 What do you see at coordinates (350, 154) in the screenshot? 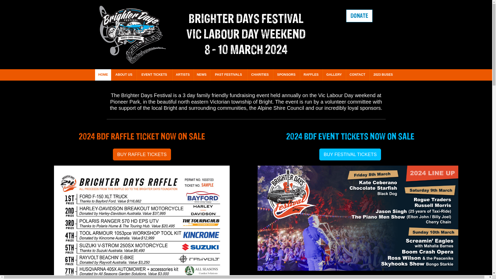
I see `BUY FESTIVAL TICKETS` at bounding box center [350, 154].